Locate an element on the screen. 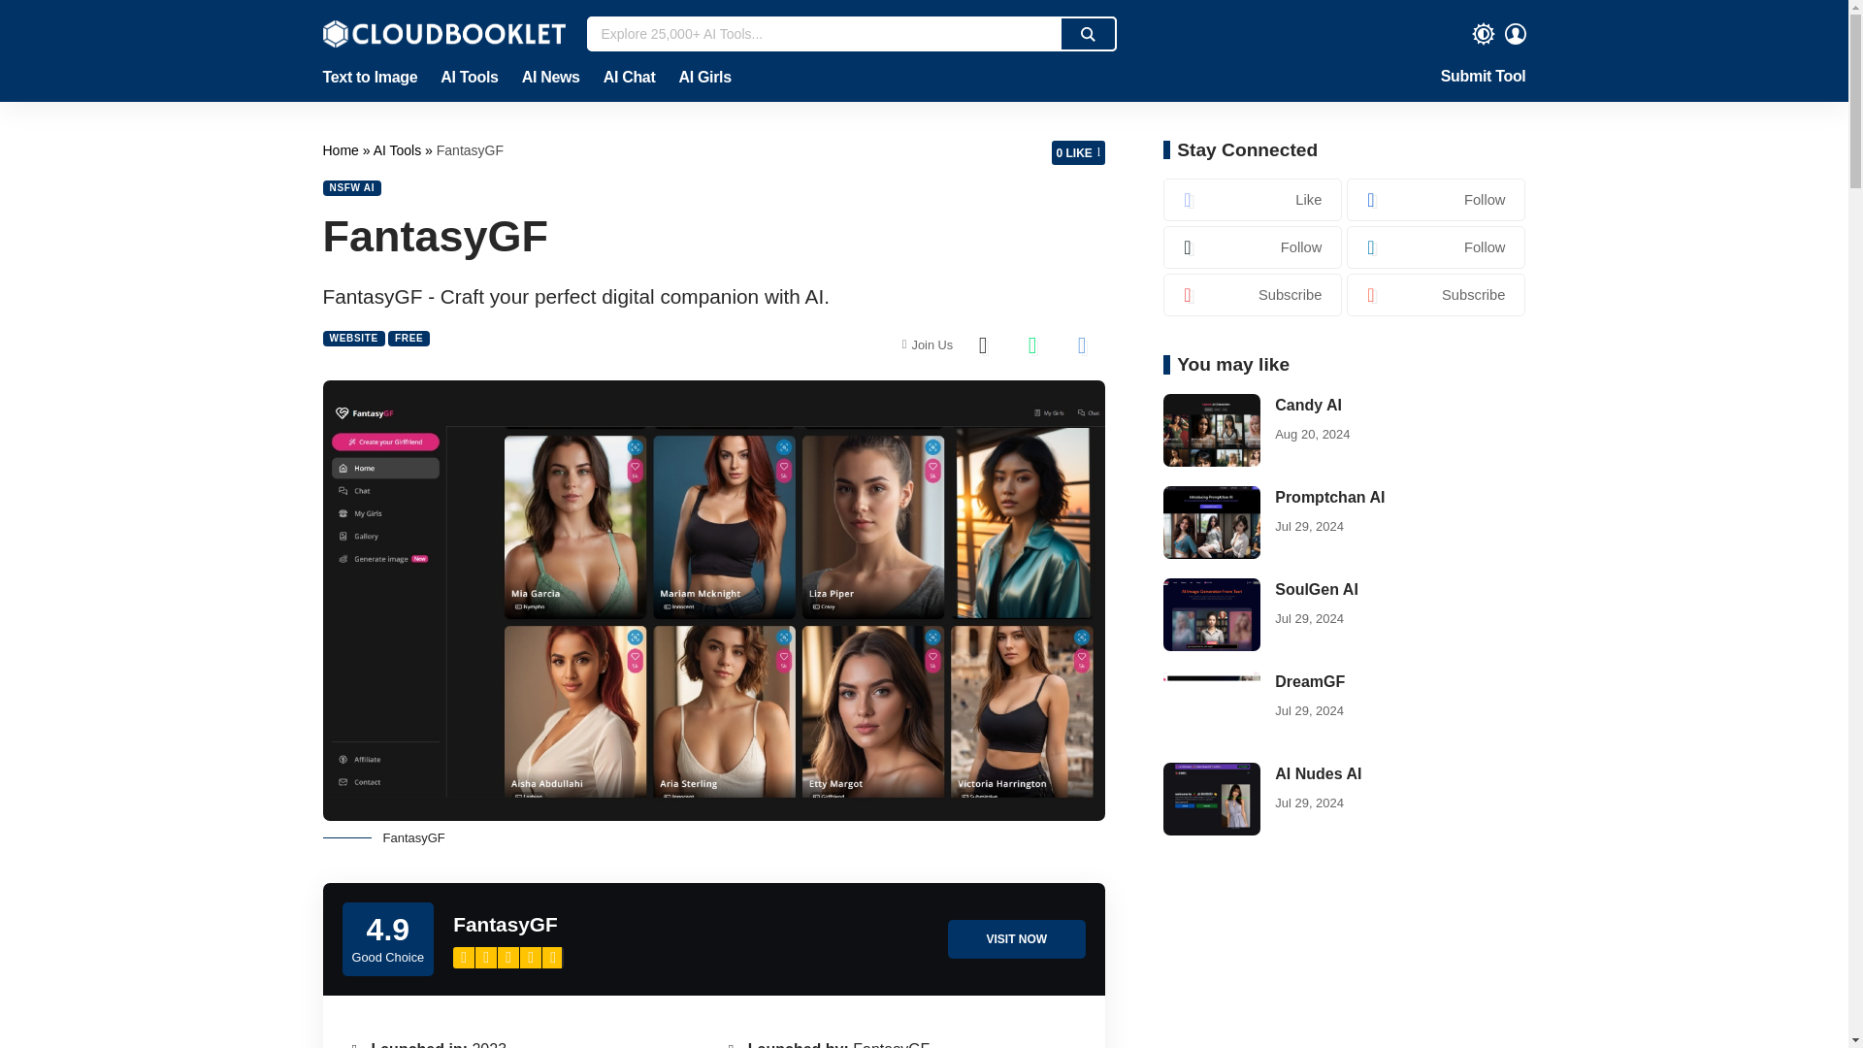  AI Chat is located at coordinates (629, 78).